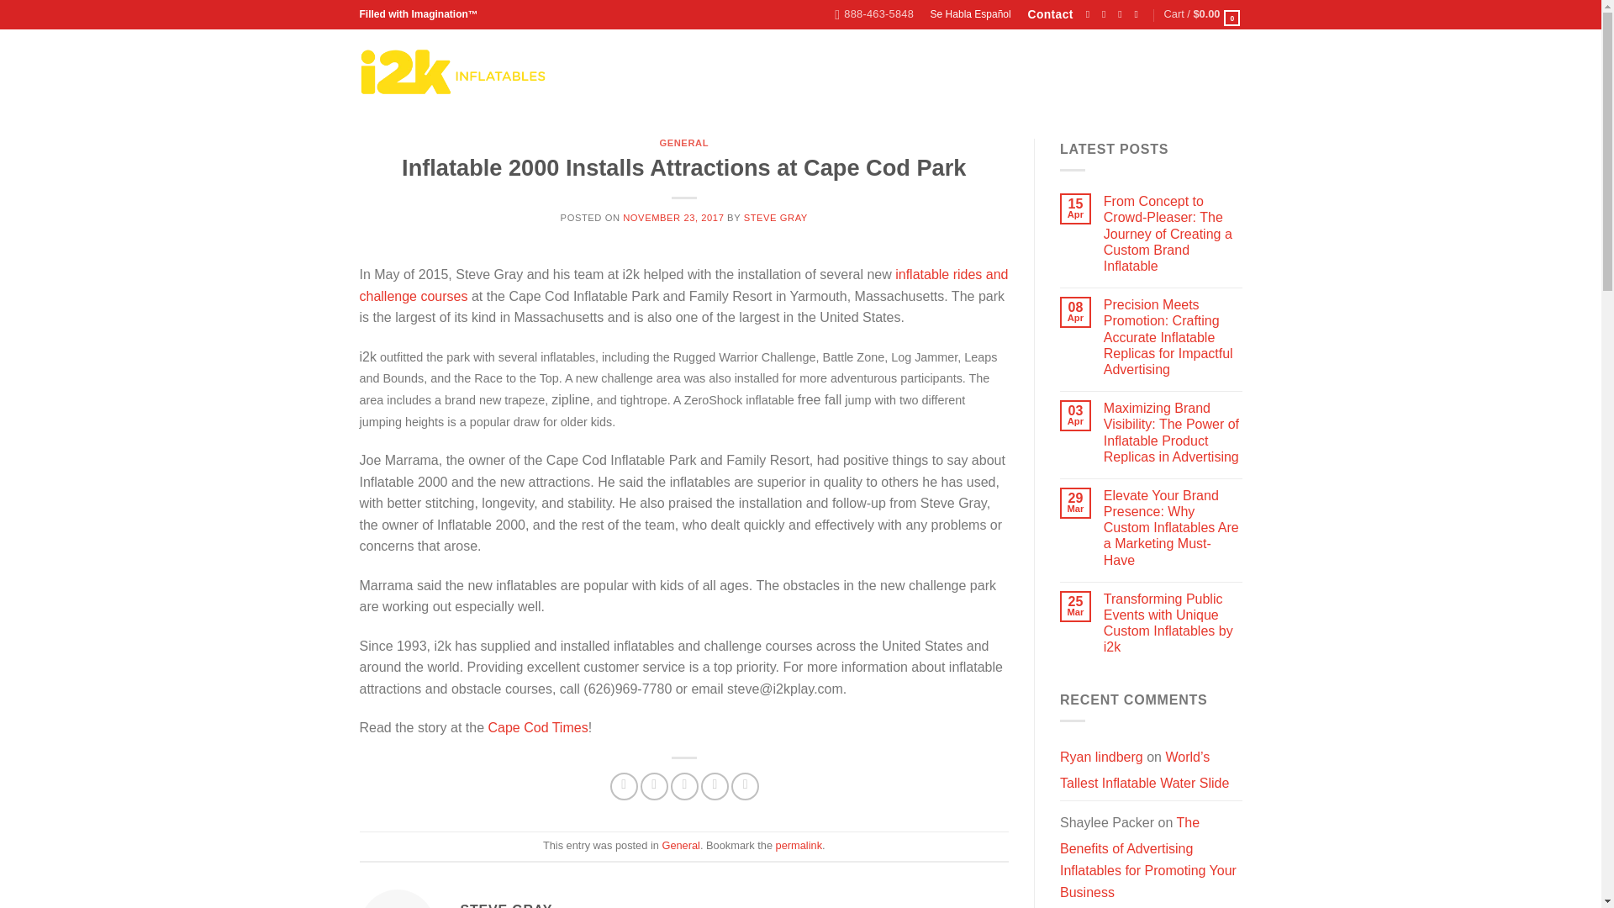 This screenshot has width=1614, height=908. I want to click on Cart, so click(1203, 14).